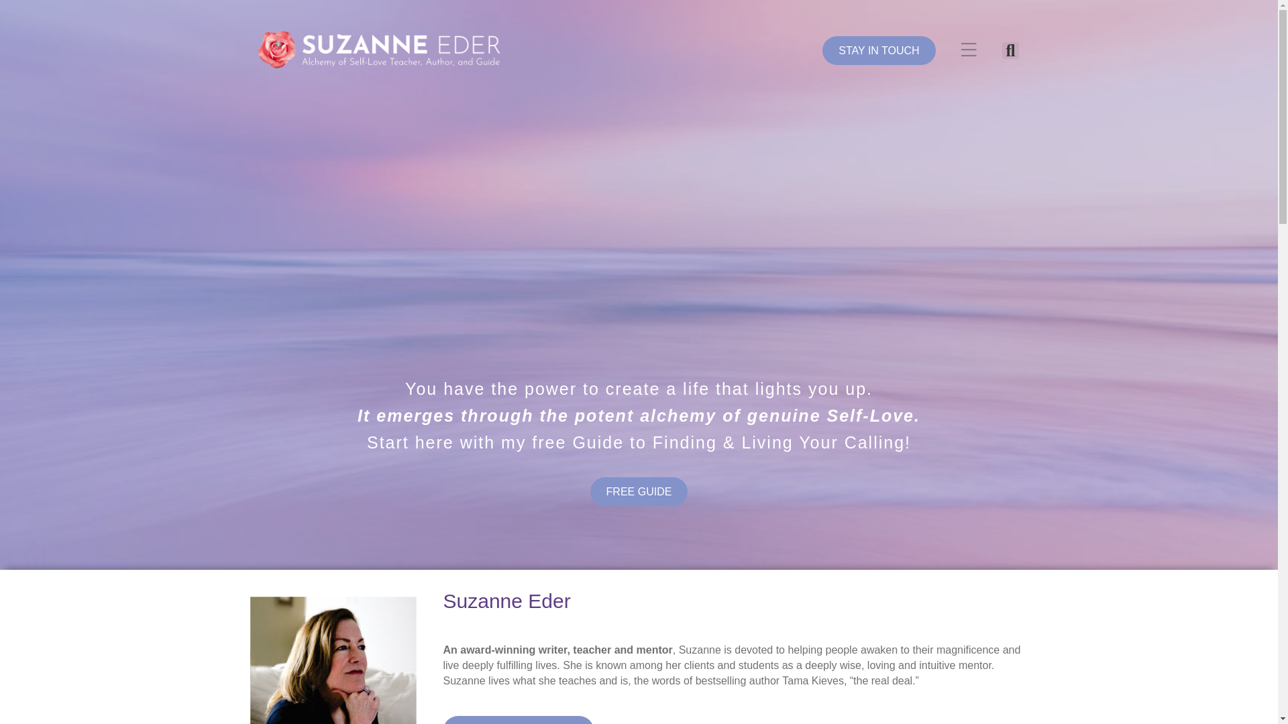 The width and height of the screenshot is (1288, 724). I want to click on Suzanne-Eder-Rose, so click(375, 50).